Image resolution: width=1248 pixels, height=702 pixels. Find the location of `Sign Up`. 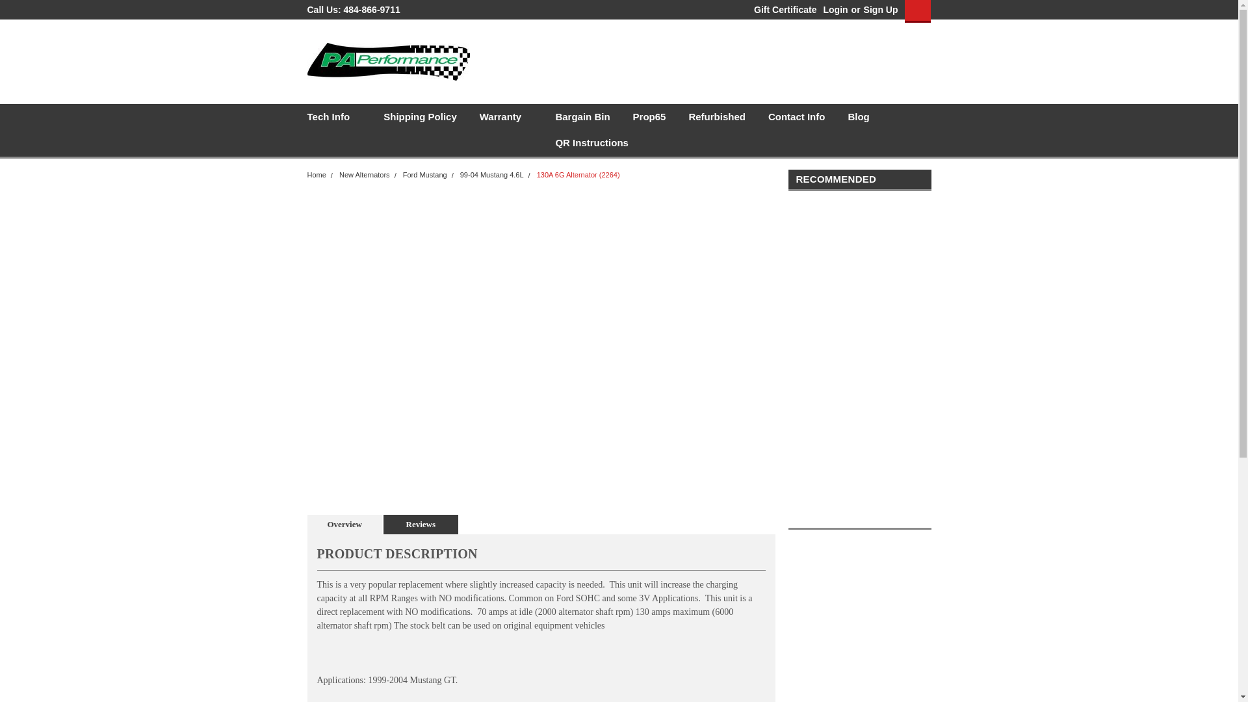

Sign Up is located at coordinates (879, 10).